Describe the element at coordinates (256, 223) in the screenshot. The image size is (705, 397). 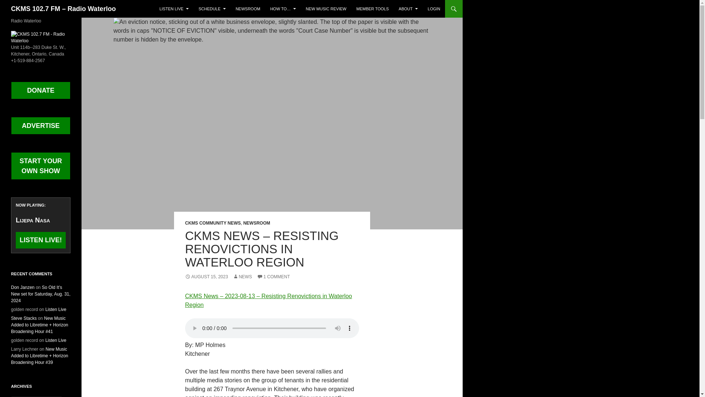
I see `NEWSROOM` at that location.